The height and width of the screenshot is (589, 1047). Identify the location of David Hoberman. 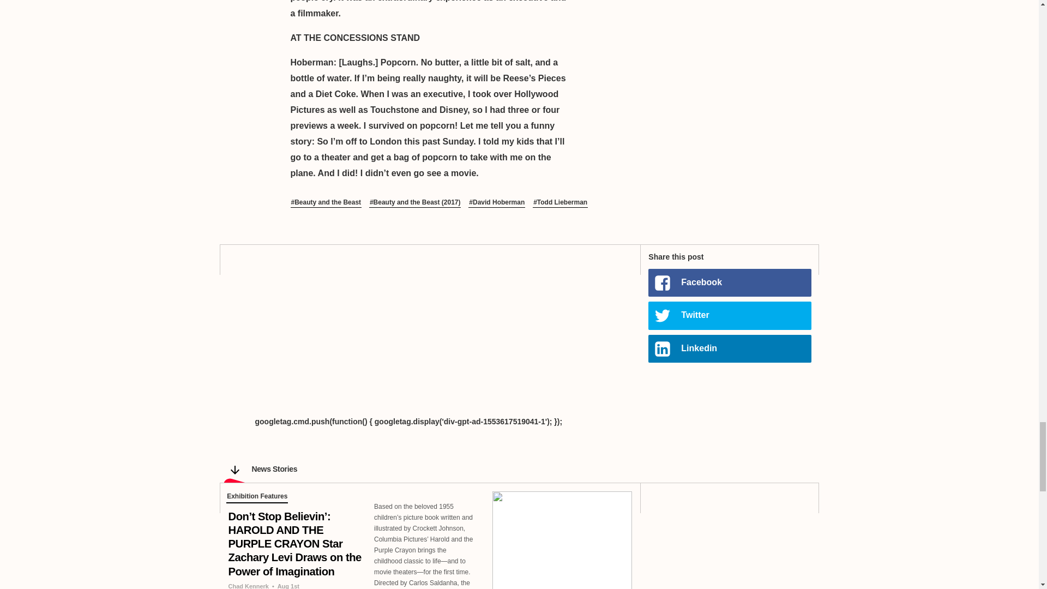
(496, 203).